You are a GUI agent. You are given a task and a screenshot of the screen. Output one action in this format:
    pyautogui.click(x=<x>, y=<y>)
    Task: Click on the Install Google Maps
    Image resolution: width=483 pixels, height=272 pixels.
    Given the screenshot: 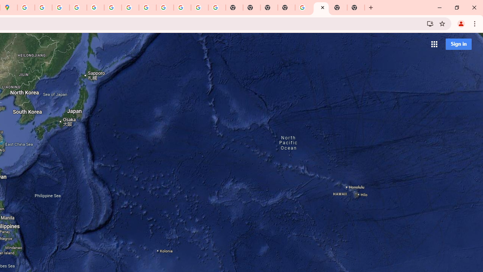 What is the action you would take?
    pyautogui.click(x=430, y=23)
    